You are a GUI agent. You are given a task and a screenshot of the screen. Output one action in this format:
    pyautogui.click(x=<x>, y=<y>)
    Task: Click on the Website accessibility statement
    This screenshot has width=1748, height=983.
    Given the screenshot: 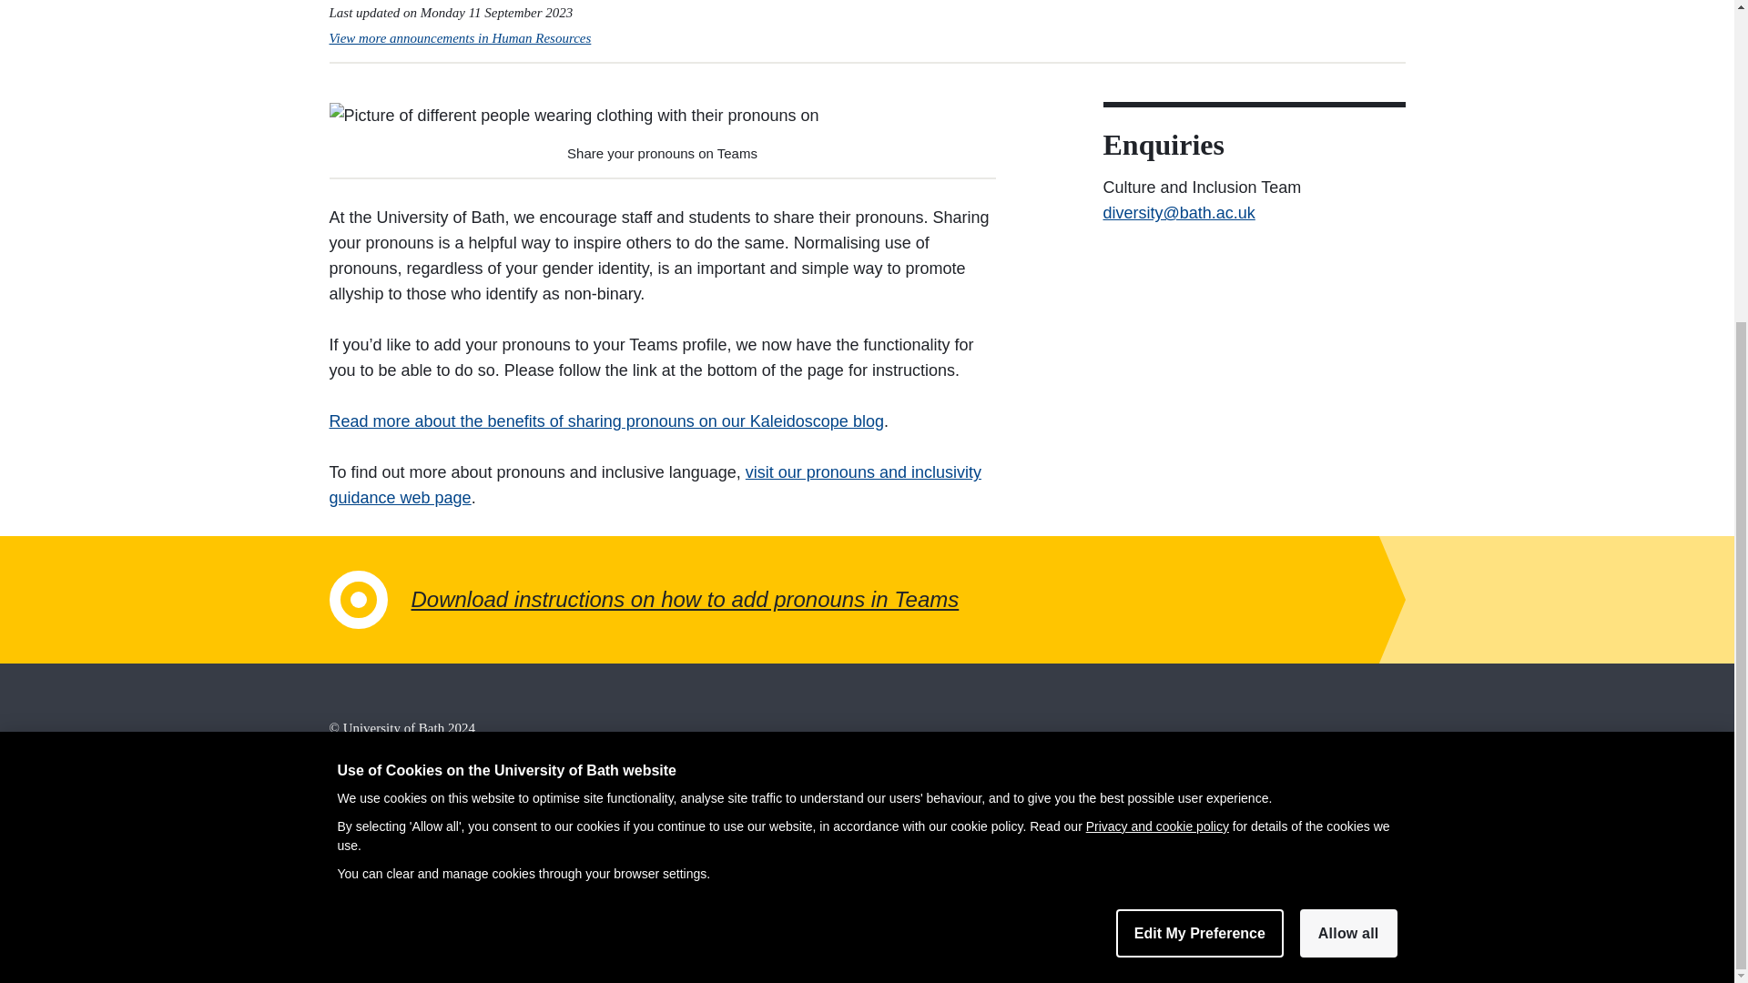 What is the action you would take?
    pyautogui.click(x=415, y=919)
    